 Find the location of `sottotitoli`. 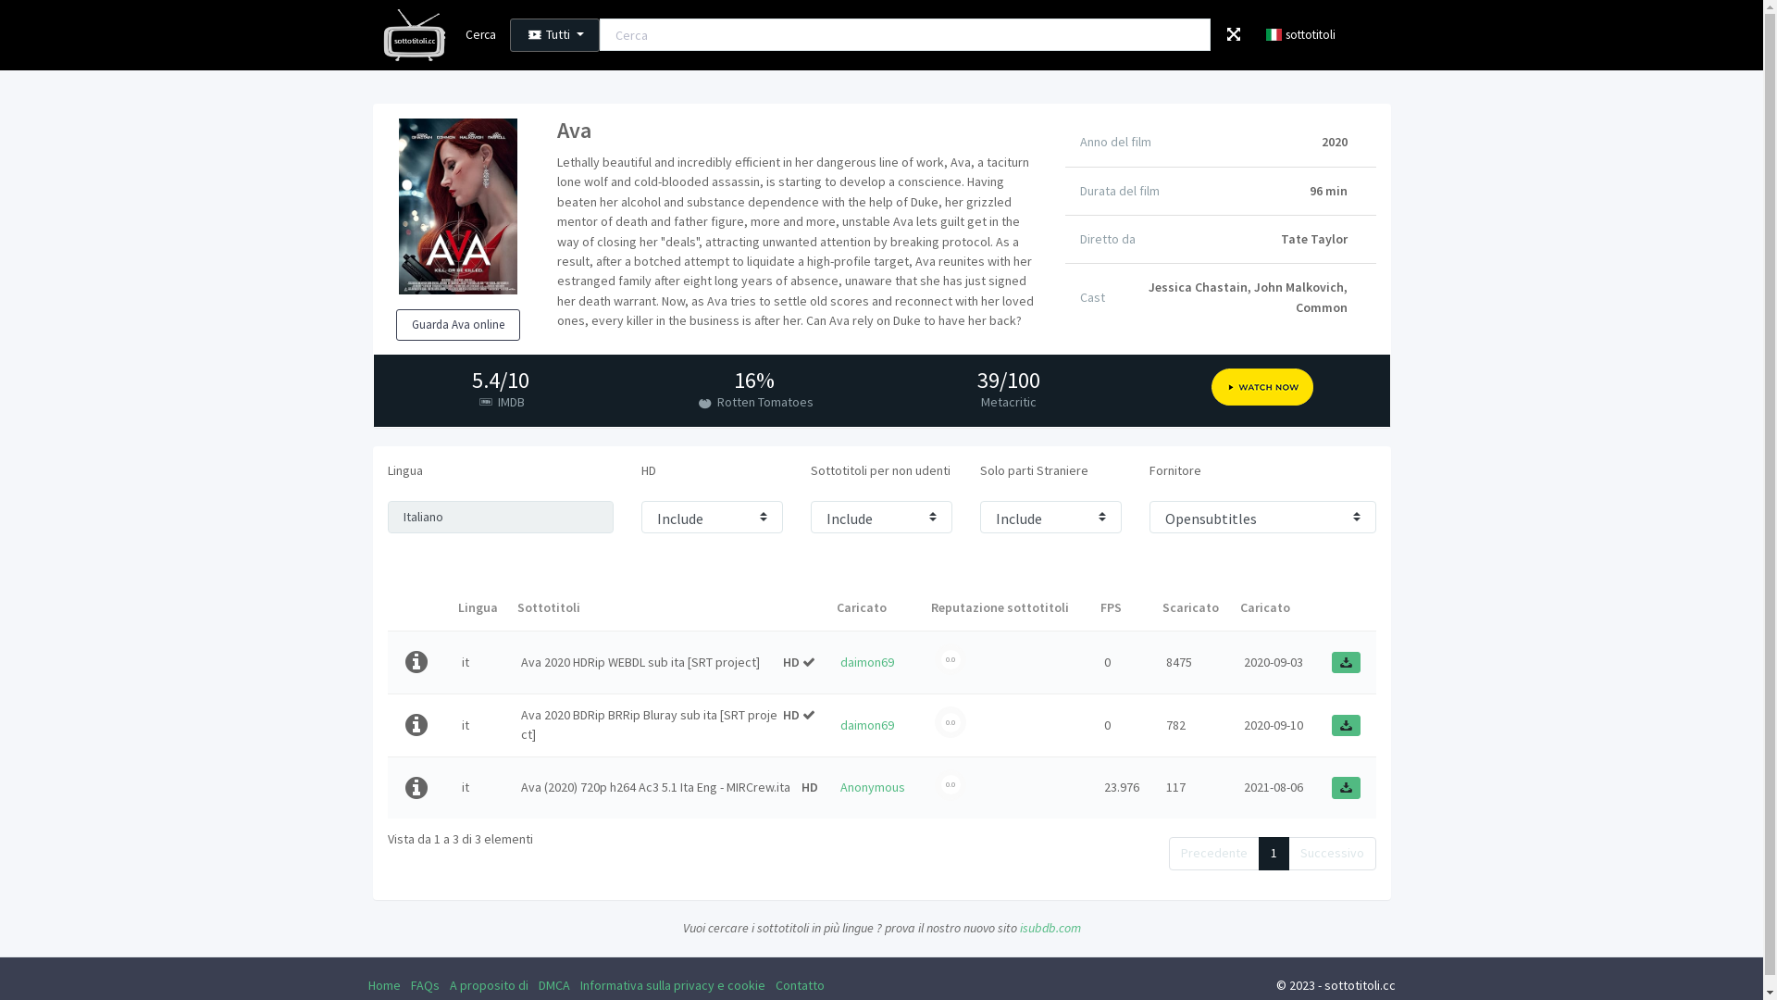

sottotitoli is located at coordinates (1296, 35).